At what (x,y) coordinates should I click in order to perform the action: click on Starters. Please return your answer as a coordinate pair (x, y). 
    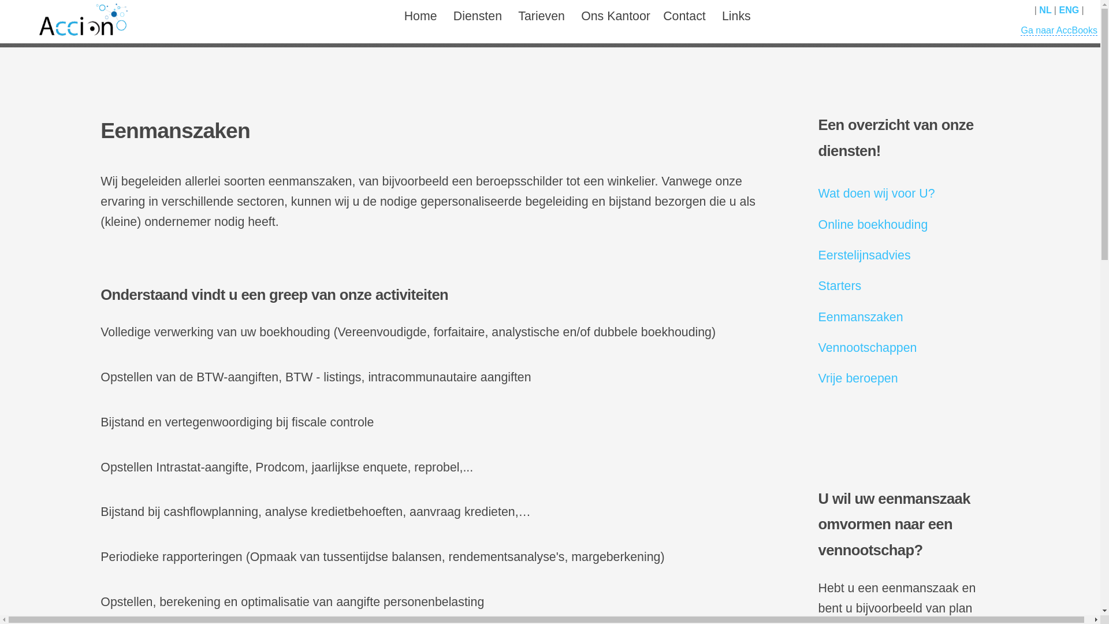
    Looking at the image, I should click on (840, 286).